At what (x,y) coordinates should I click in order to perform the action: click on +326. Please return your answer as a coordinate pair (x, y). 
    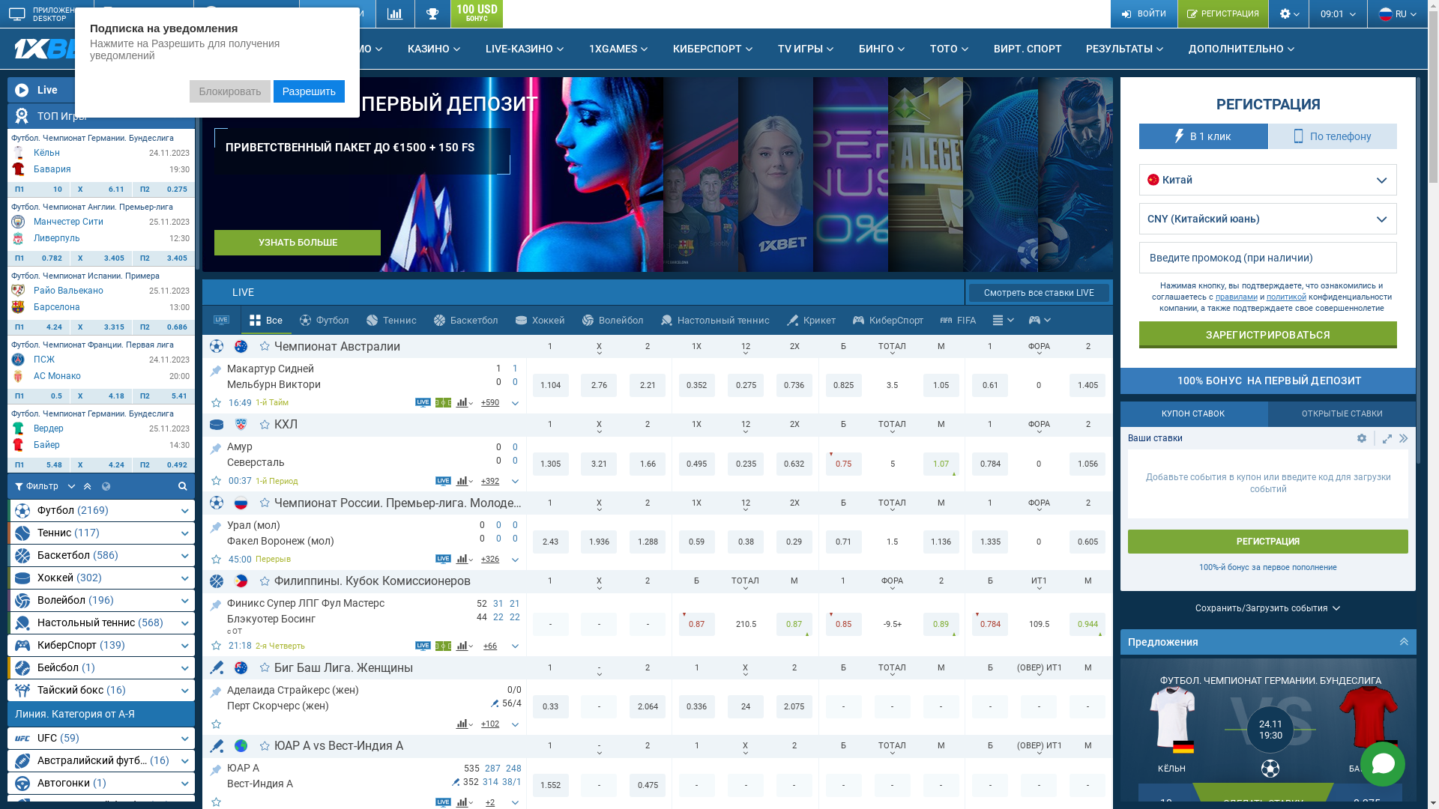
    Looking at the image, I should click on (490, 559).